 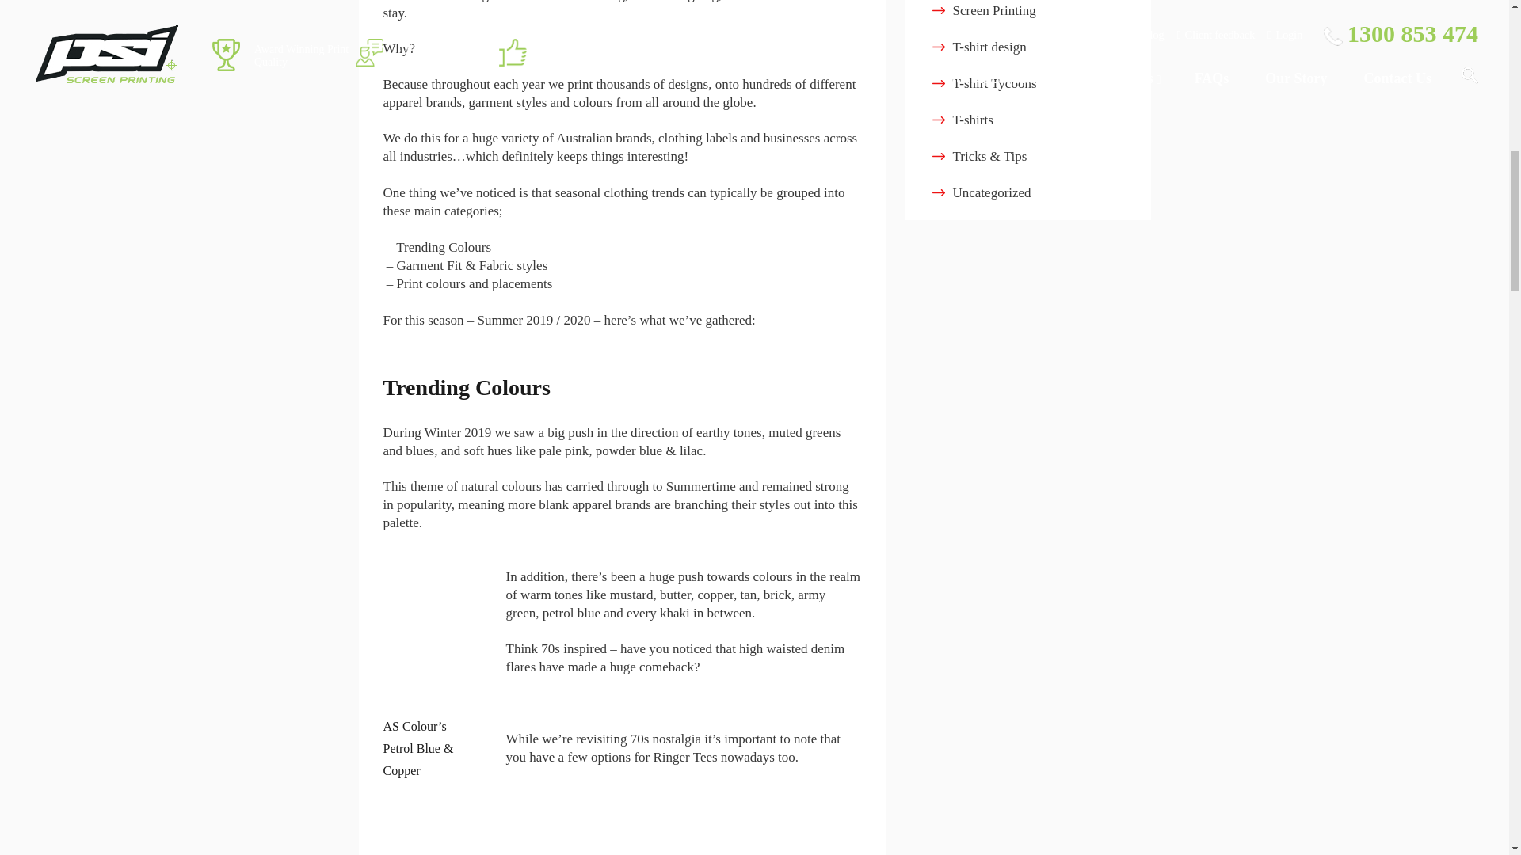 What do you see at coordinates (989, 47) in the screenshot?
I see `T-shirt design` at bounding box center [989, 47].